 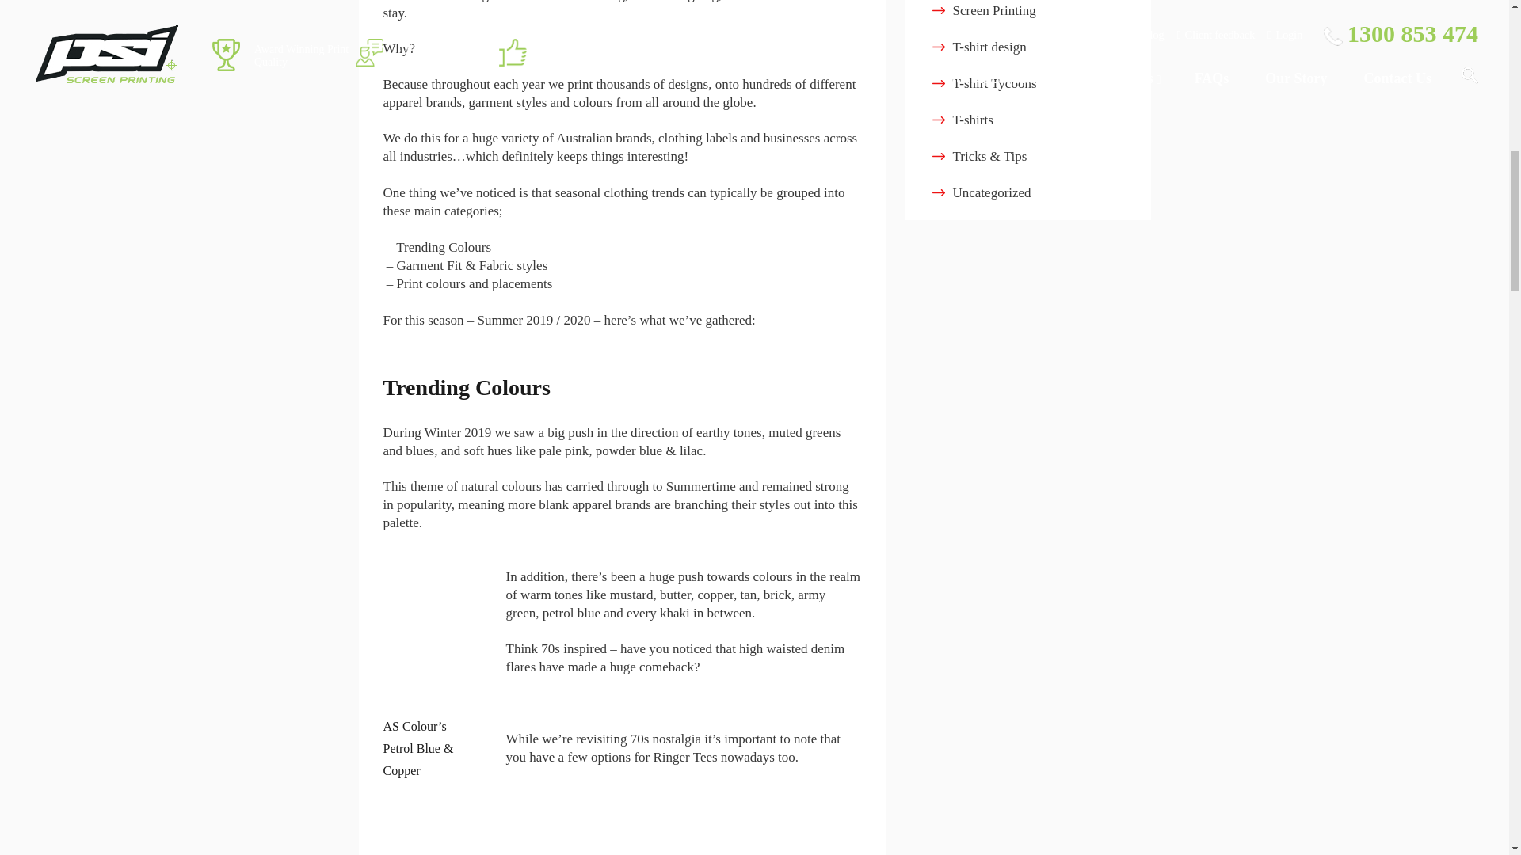 What do you see at coordinates (989, 47) in the screenshot?
I see `T-shirt design` at bounding box center [989, 47].